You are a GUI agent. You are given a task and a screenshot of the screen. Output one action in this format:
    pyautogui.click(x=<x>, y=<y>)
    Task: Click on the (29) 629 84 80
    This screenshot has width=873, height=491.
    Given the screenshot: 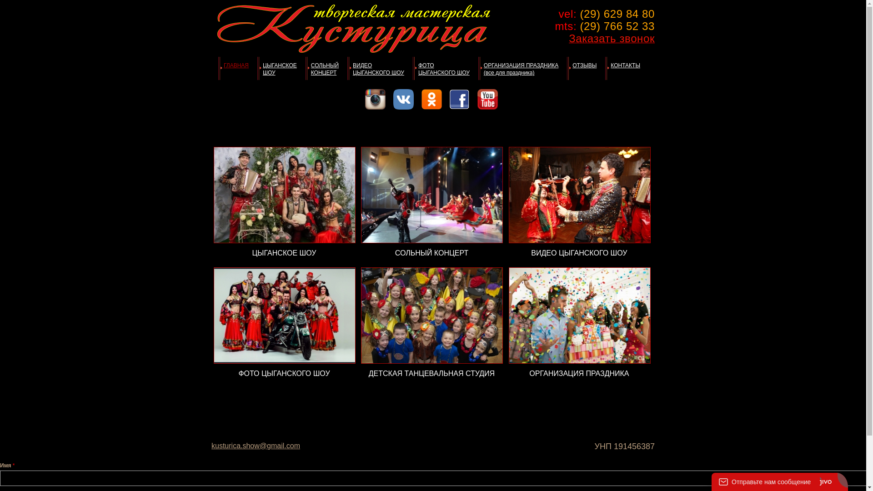 What is the action you would take?
    pyautogui.click(x=617, y=14)
    